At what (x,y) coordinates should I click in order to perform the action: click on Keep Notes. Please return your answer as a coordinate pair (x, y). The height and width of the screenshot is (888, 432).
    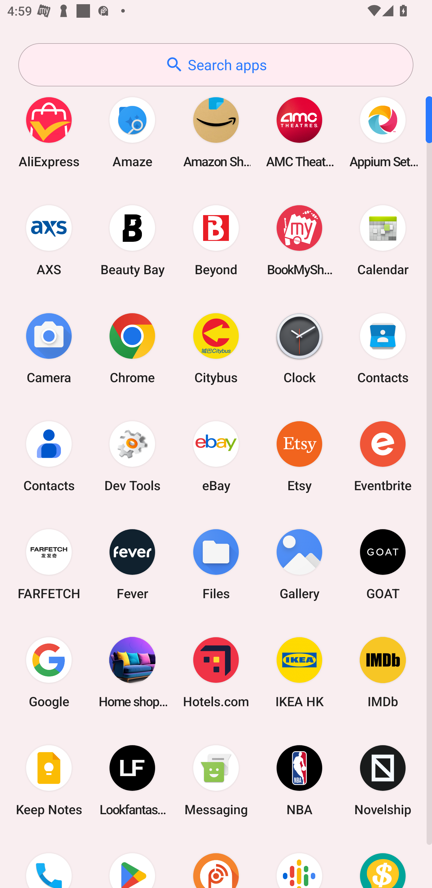
    Looking at the image, I should click on (49, 781).